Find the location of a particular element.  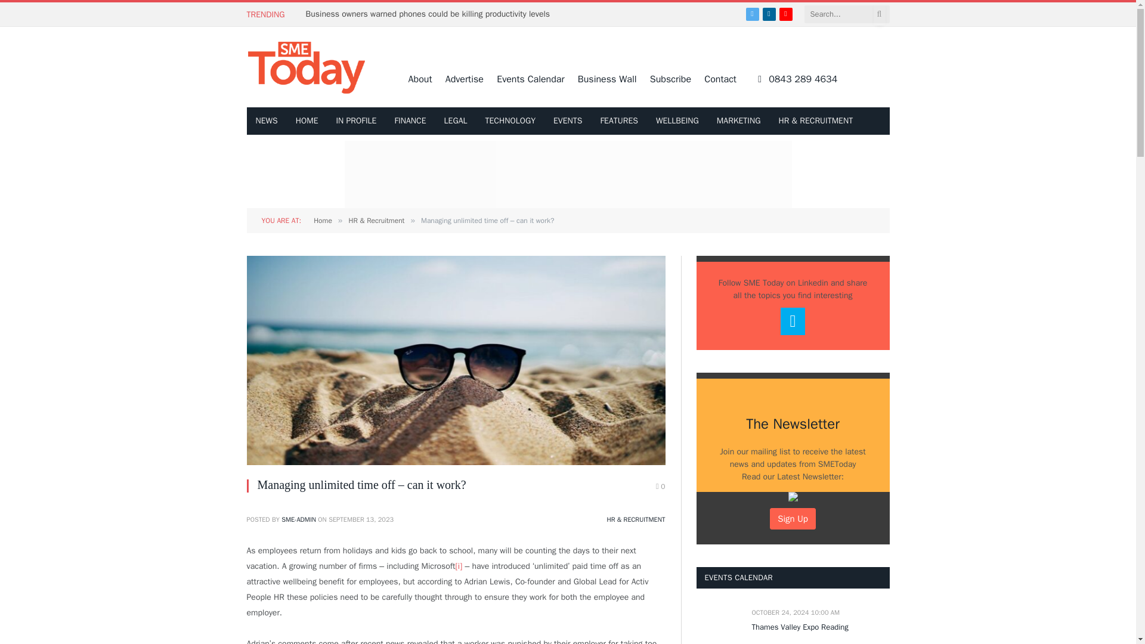

LinkedIn is located at coordinates (769, 14).